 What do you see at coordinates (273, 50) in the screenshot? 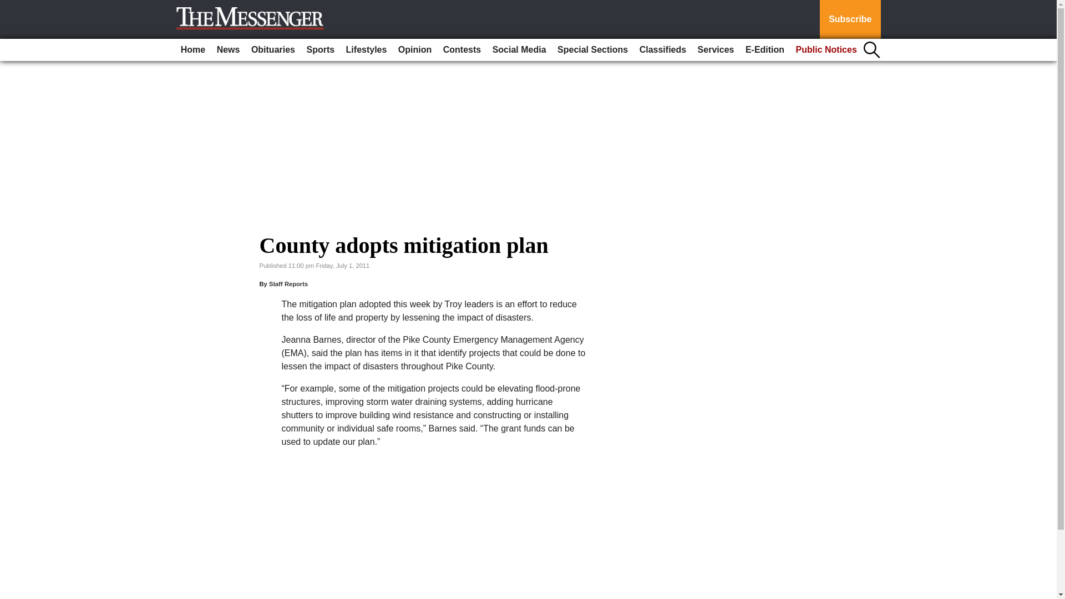
I see `Obituaries` at bounding box center [273, 50].